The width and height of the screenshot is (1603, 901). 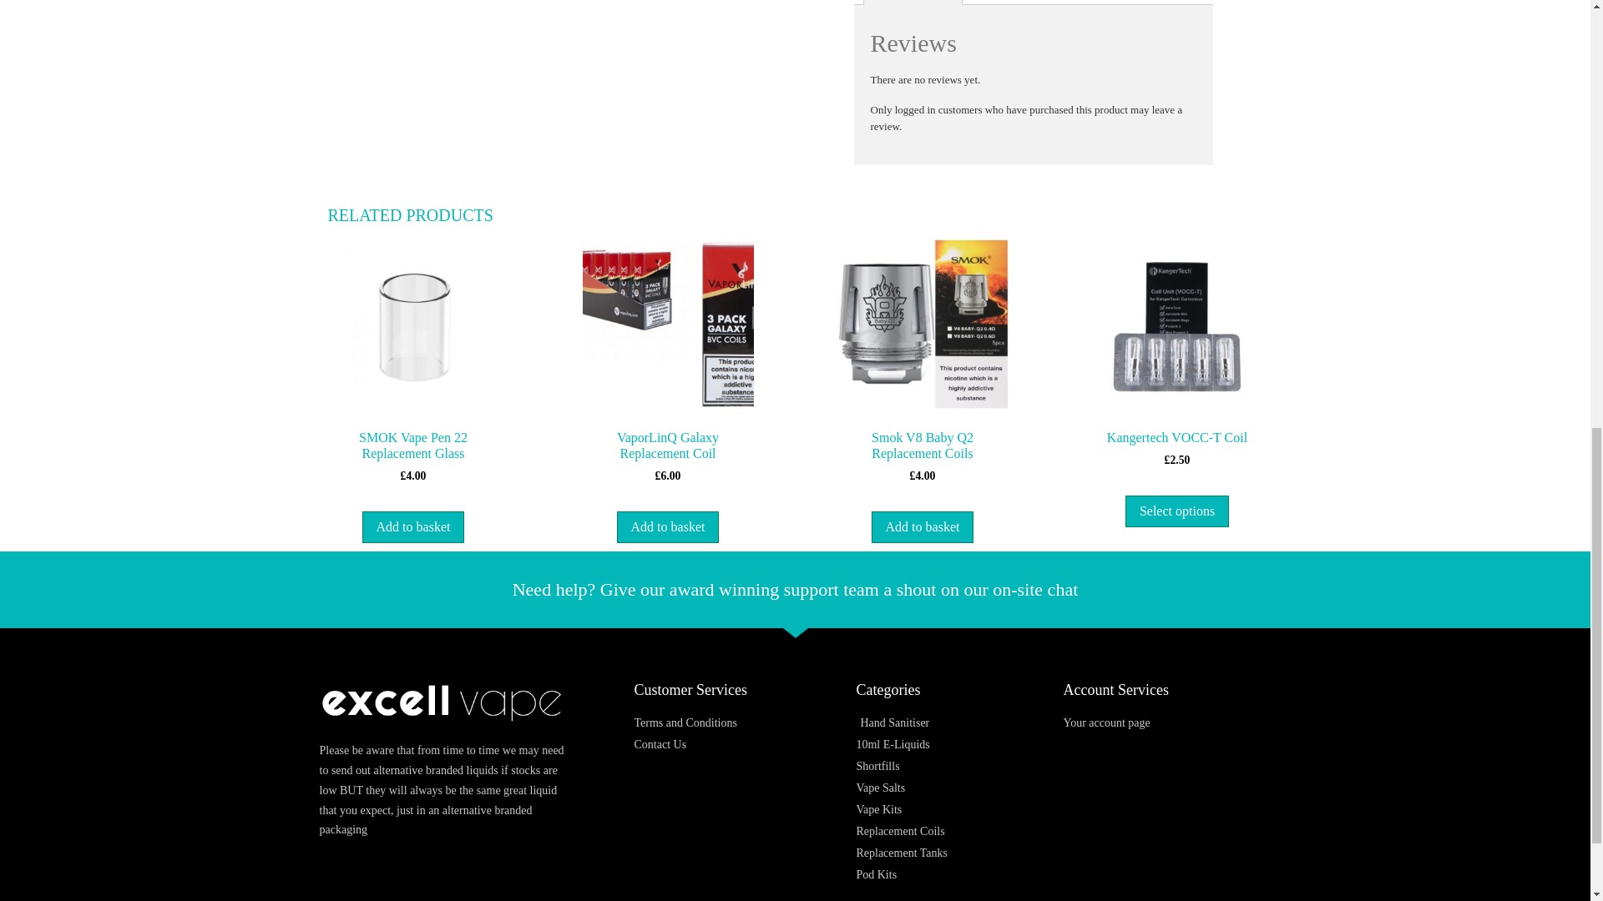 I want to click on Add to basket, so click(x=412, y=527).